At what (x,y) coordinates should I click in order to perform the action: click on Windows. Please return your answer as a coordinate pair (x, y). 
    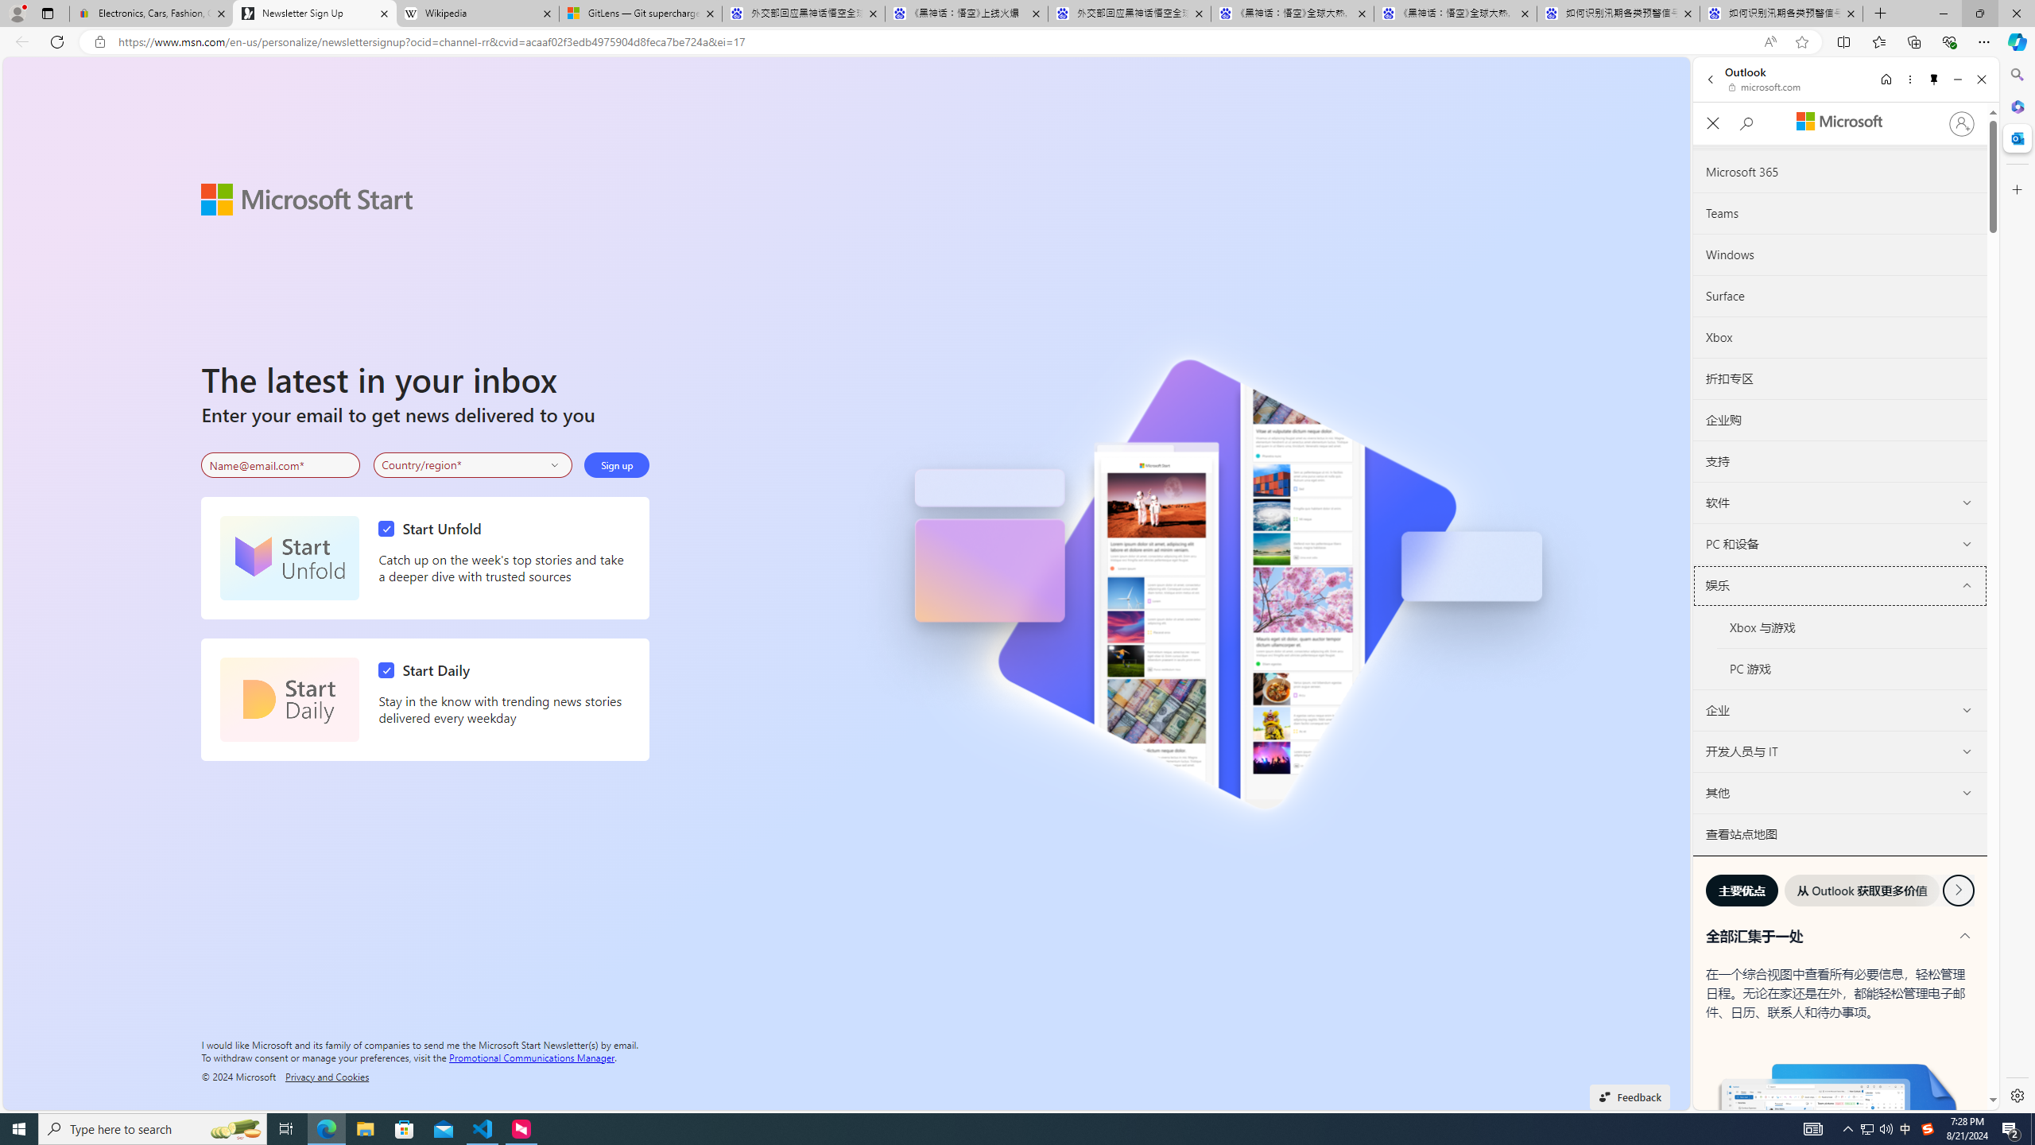
    Looking at the image, I should click on (1839, 254).